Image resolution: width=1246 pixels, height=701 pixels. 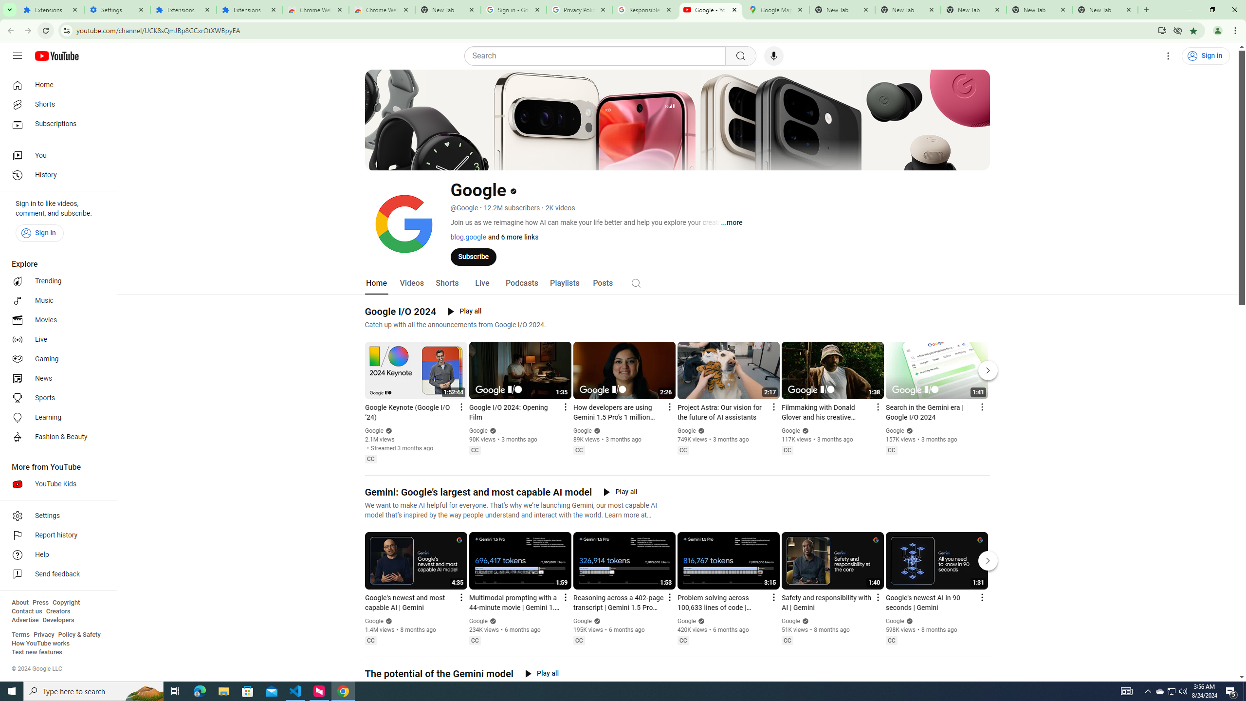 I want to click on Fashion & Beauty, so click(x=55, y=437).